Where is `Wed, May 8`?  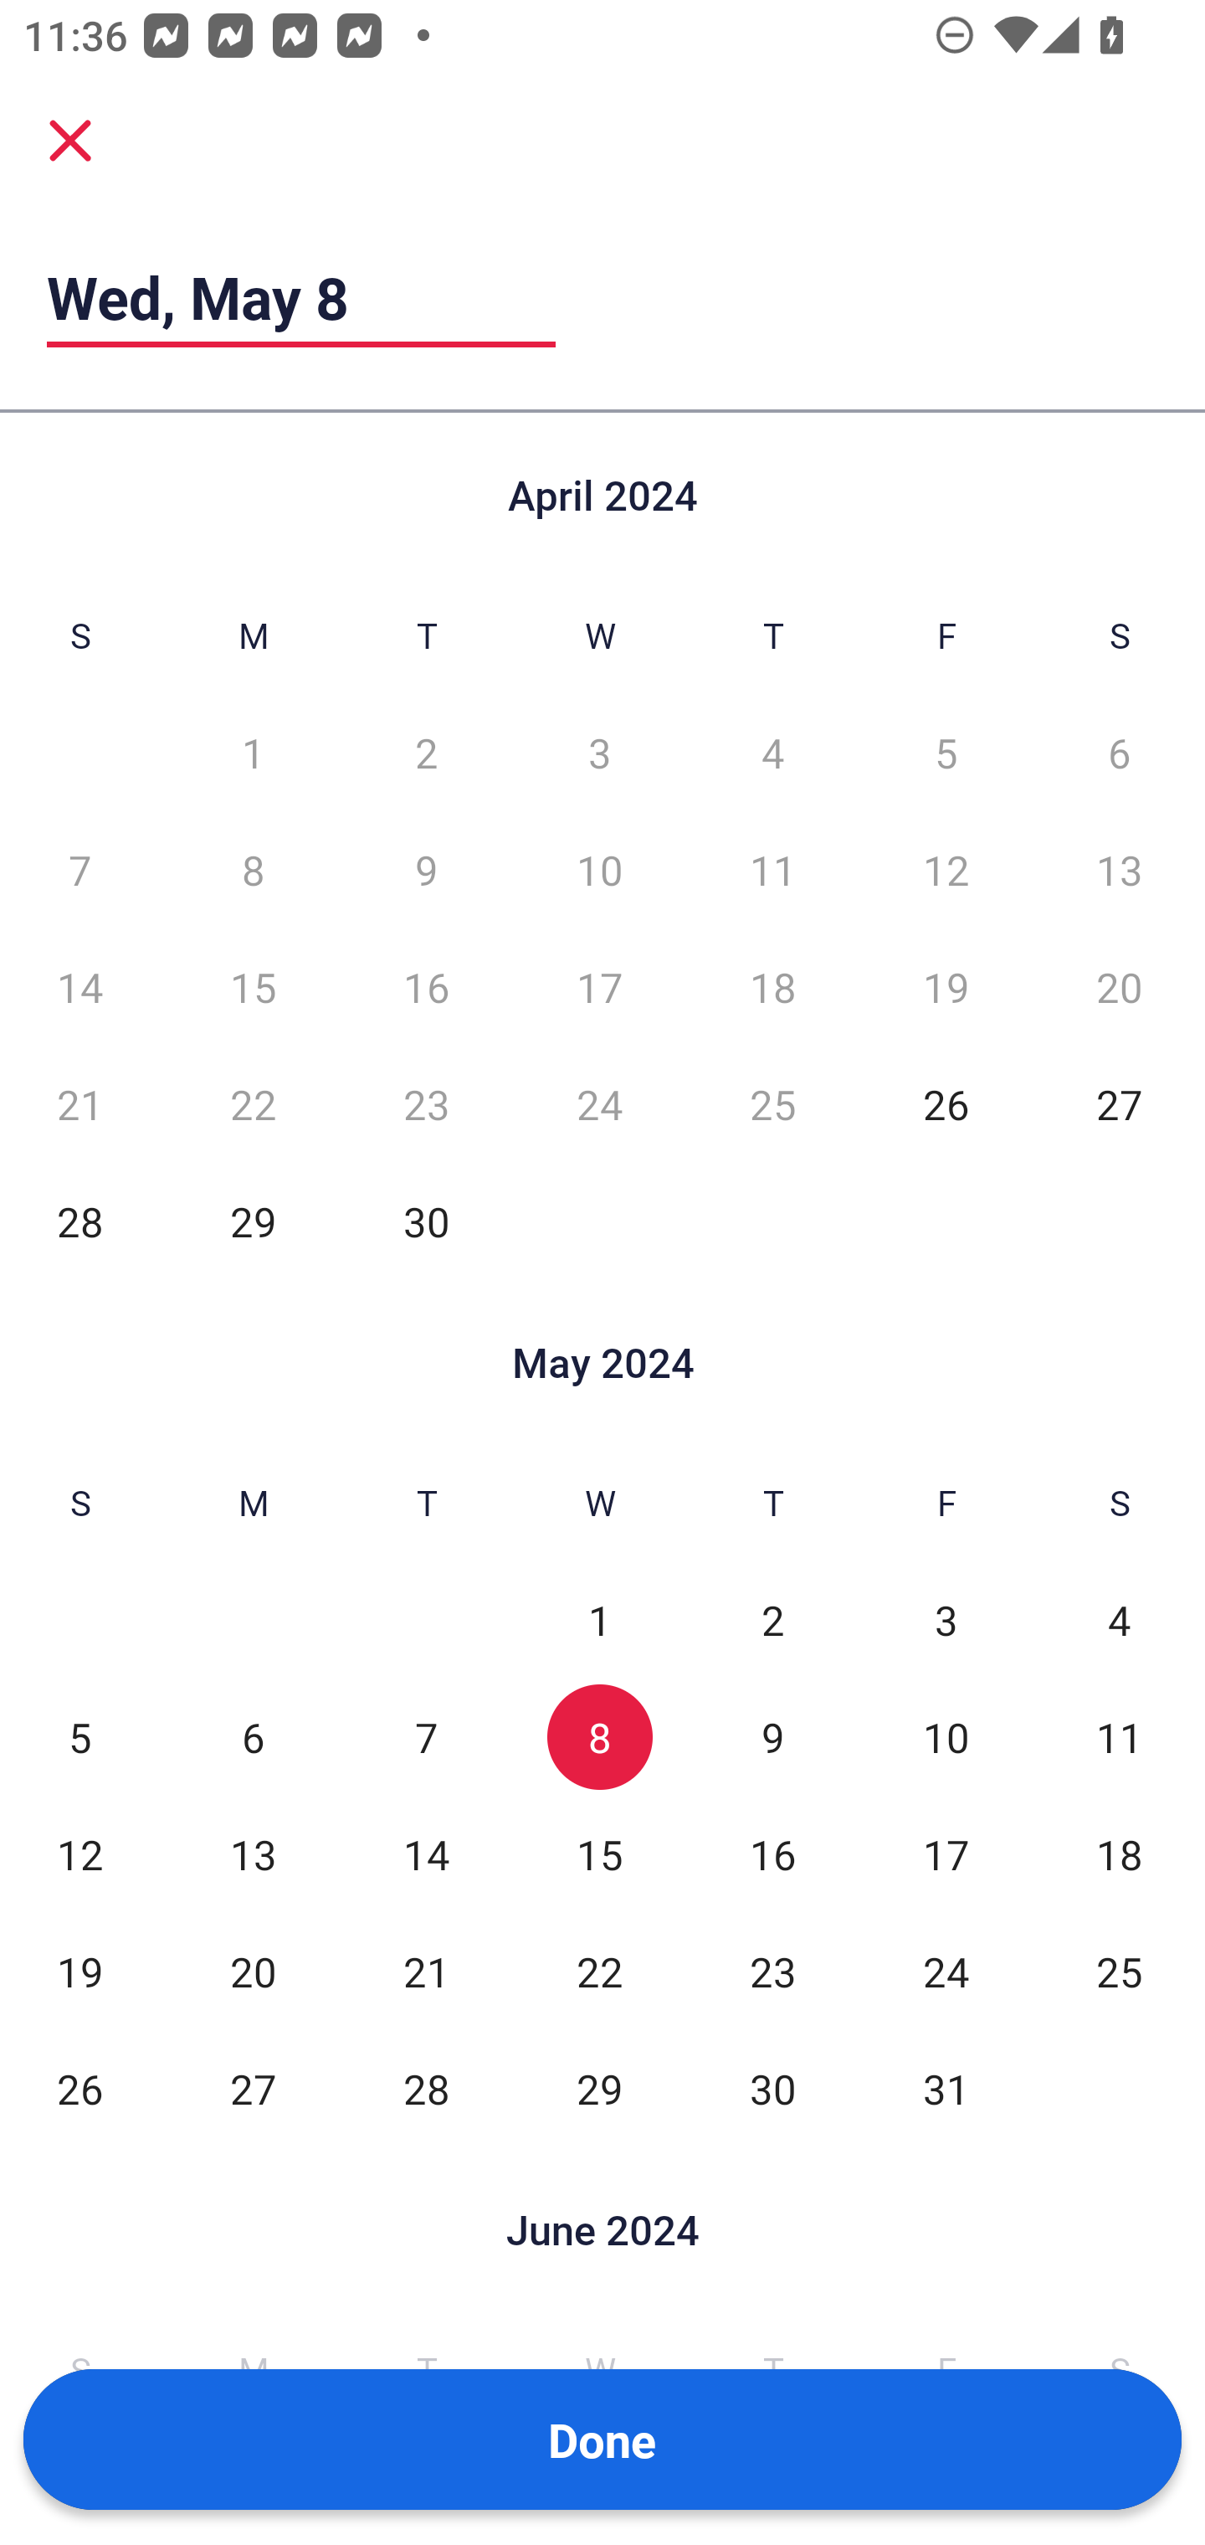
Wed, May 8 is located at coordinates (301, 296).